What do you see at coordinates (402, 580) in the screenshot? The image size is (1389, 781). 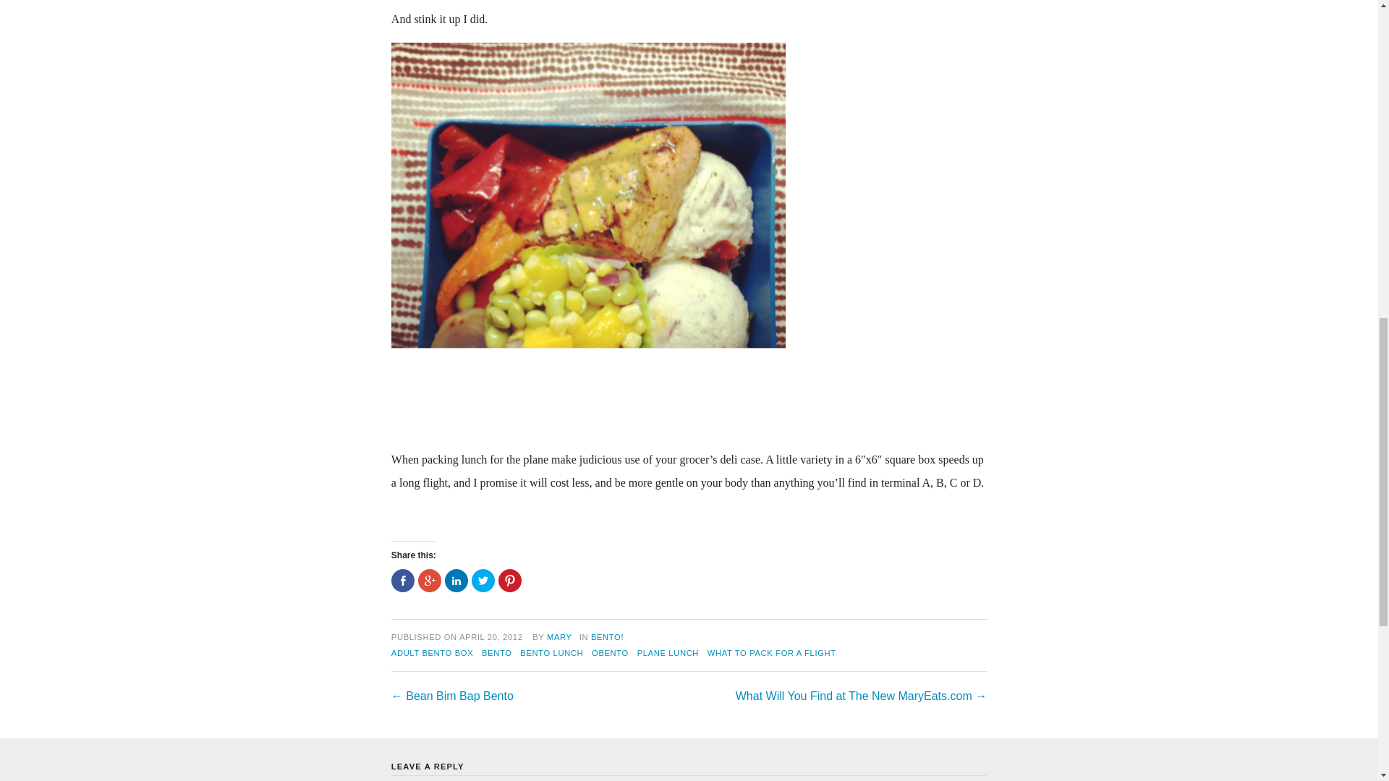 I see `Share on Facebook` at bounding box center [402, 580].